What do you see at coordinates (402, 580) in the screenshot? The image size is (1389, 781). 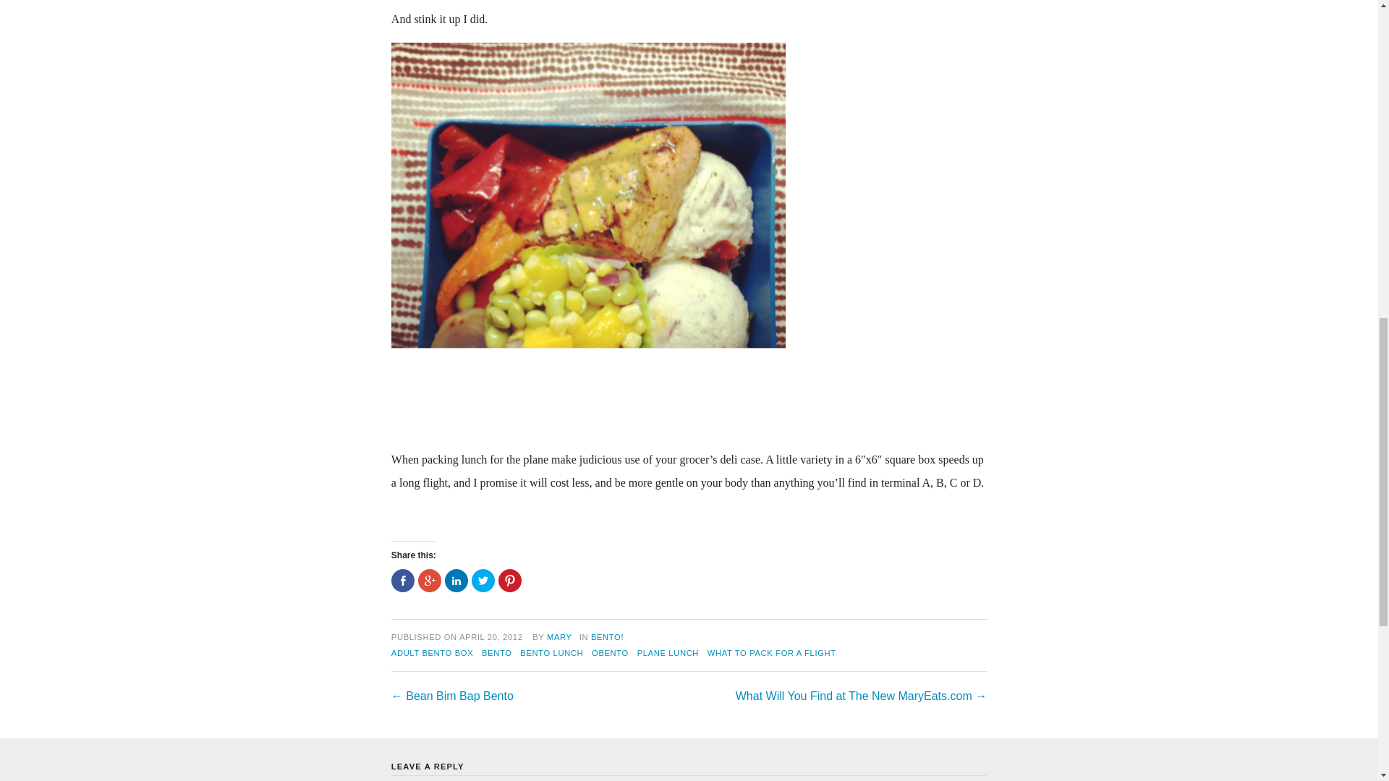 I see `Share on Facebook` at bounding box center [402, 580].